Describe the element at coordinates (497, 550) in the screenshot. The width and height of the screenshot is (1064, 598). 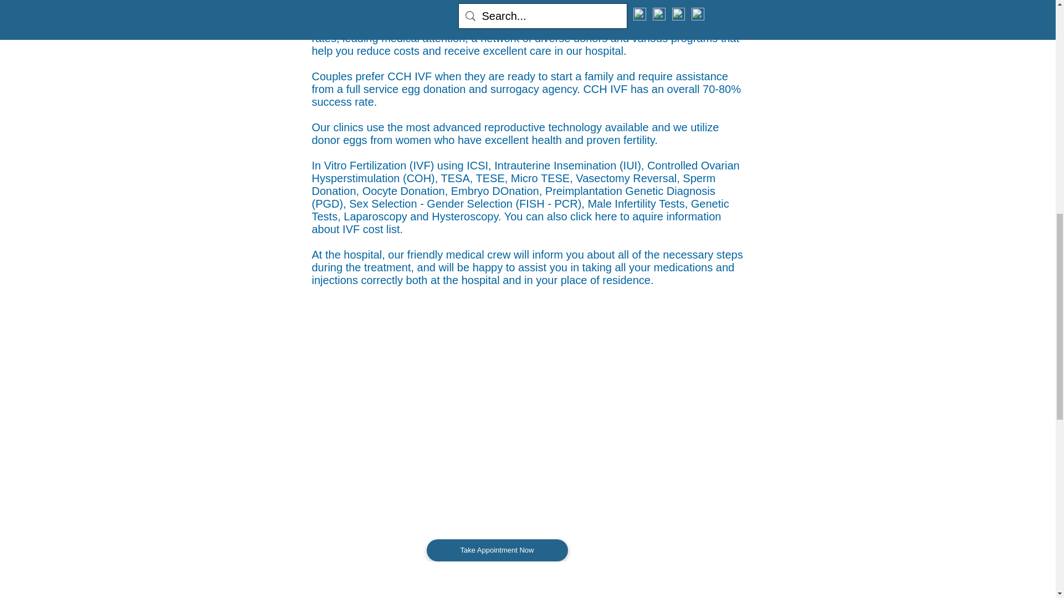
I see `Take Appointment Now` at that location.